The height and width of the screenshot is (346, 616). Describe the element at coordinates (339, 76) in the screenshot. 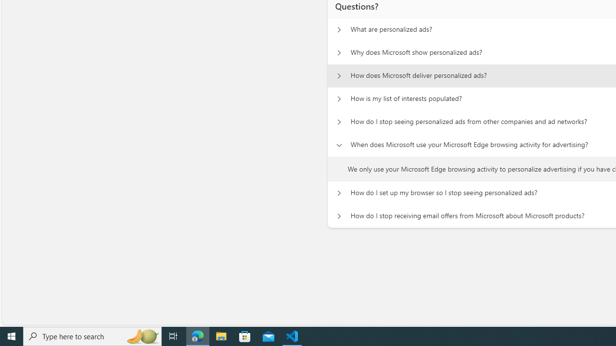

I see `Questions? How does Microsoft deliver personalized ads?` at that location.